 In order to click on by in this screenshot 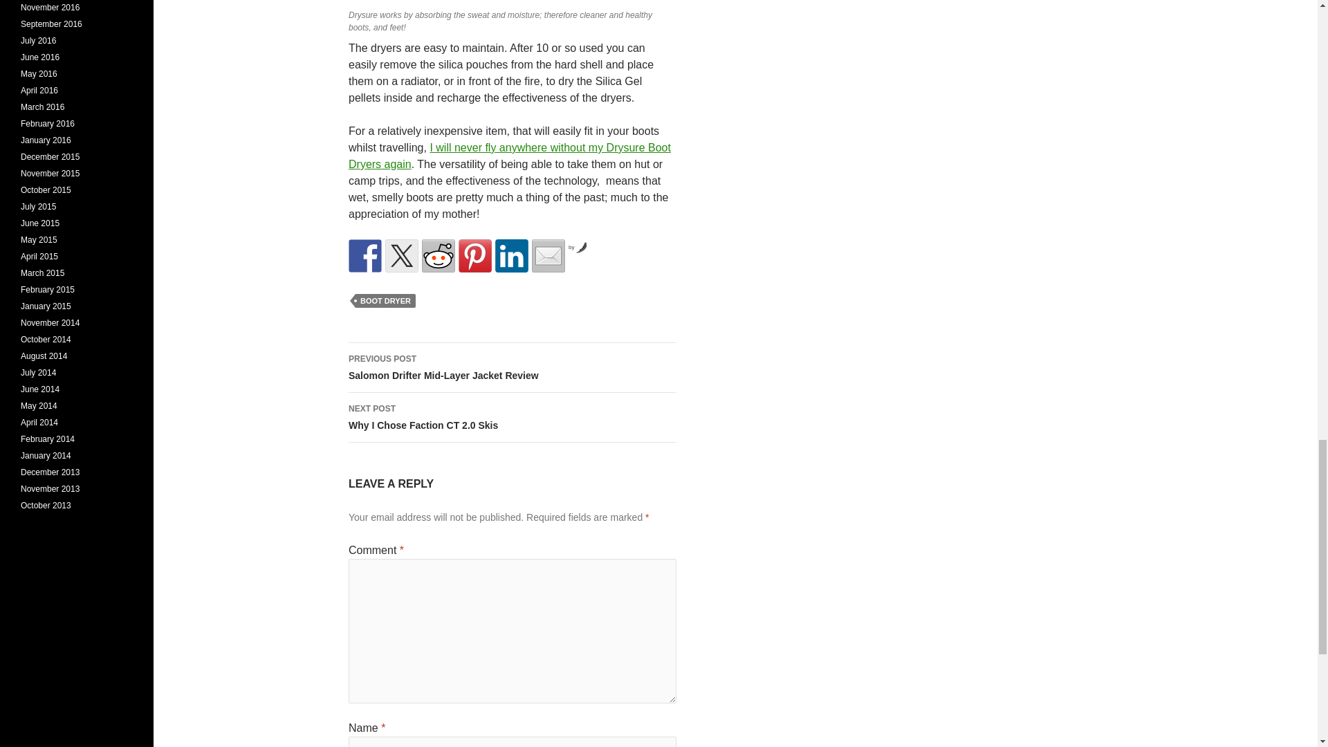, I will do `click(577, 247)`.